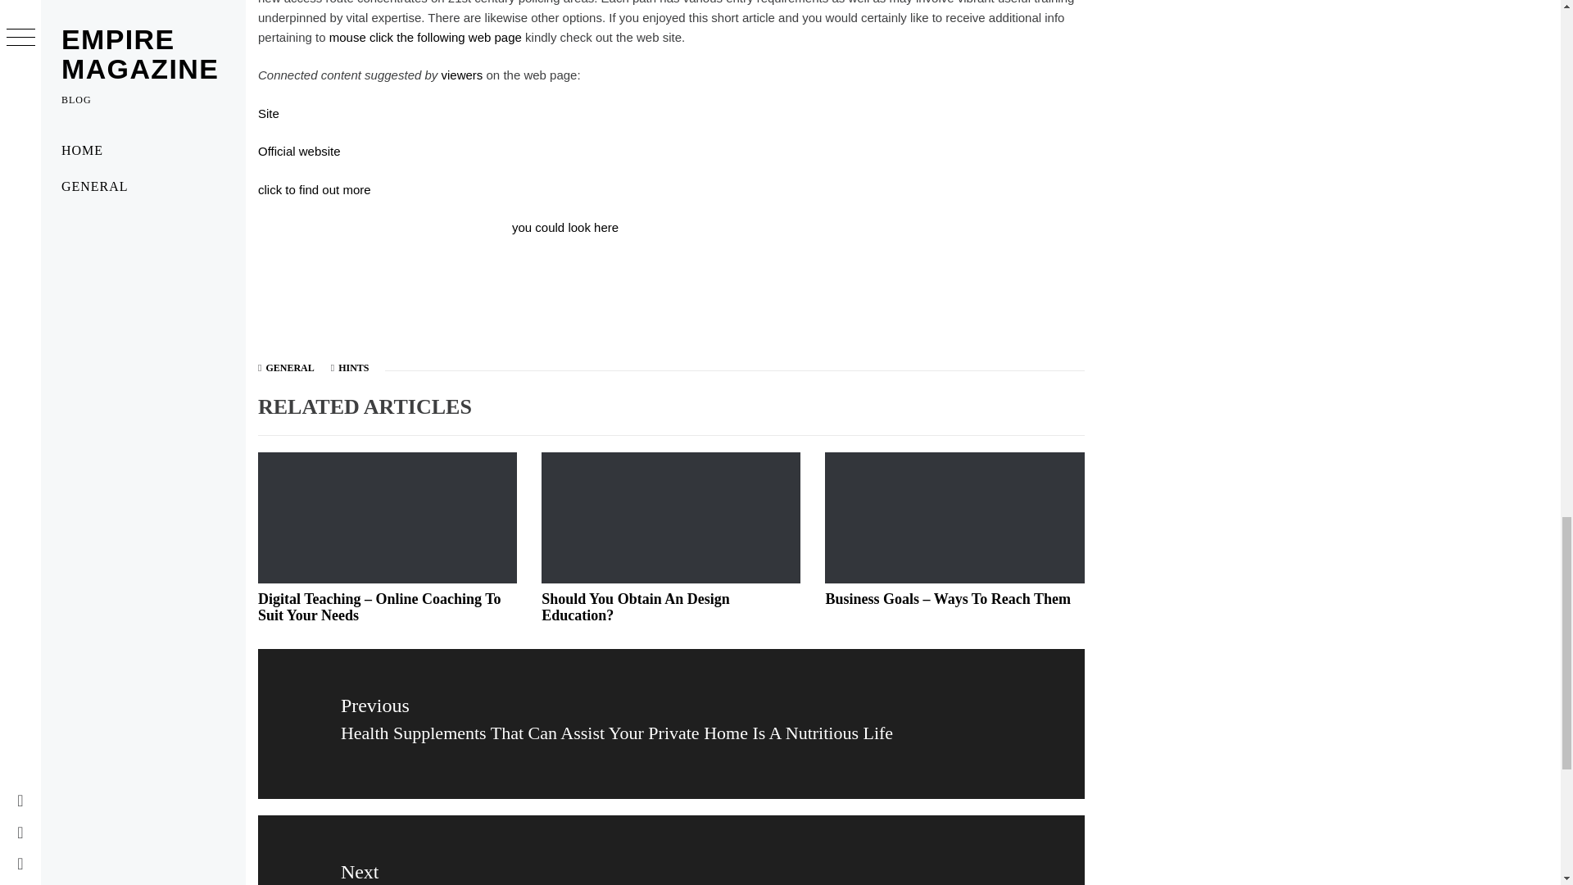 This screenshot has width=1573, height=885. What do you see at coordinates (299, 151) in the screenshot?
I see `Official website` at bounding box center [299, 151].